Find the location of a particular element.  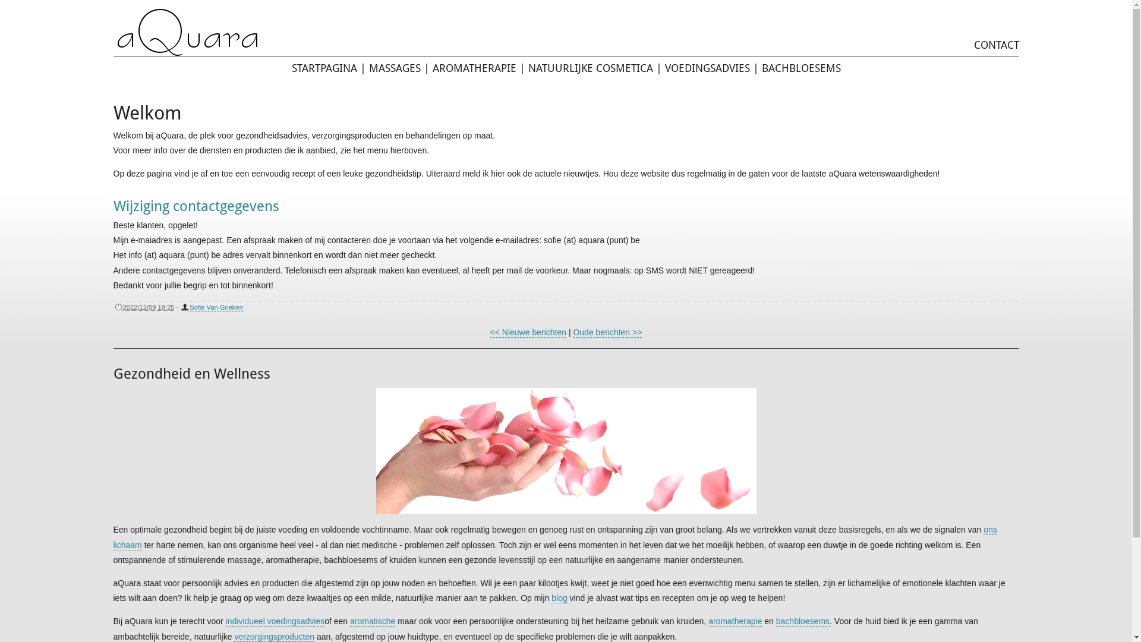

ons lichaam is located at coordinates (555, 537).